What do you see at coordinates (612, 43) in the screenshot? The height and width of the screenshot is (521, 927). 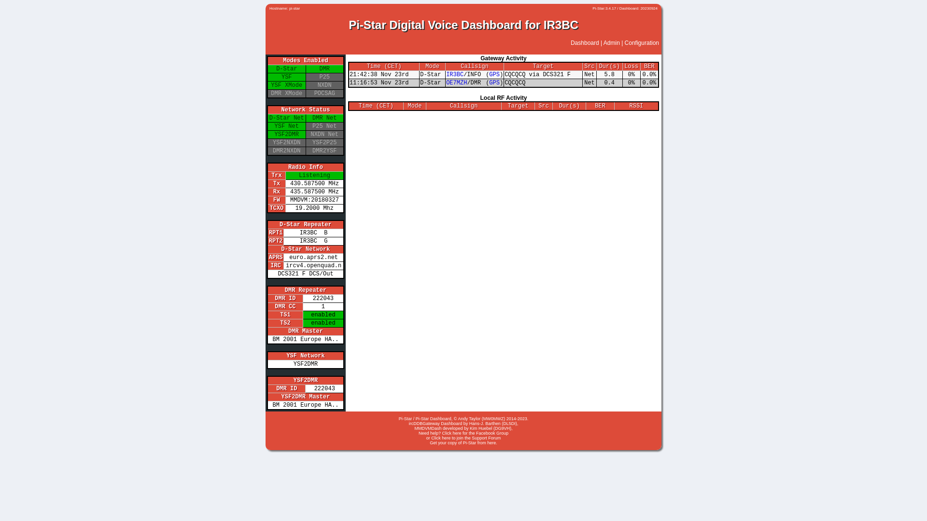 I see `Admin` at bounding box center [612, 43].